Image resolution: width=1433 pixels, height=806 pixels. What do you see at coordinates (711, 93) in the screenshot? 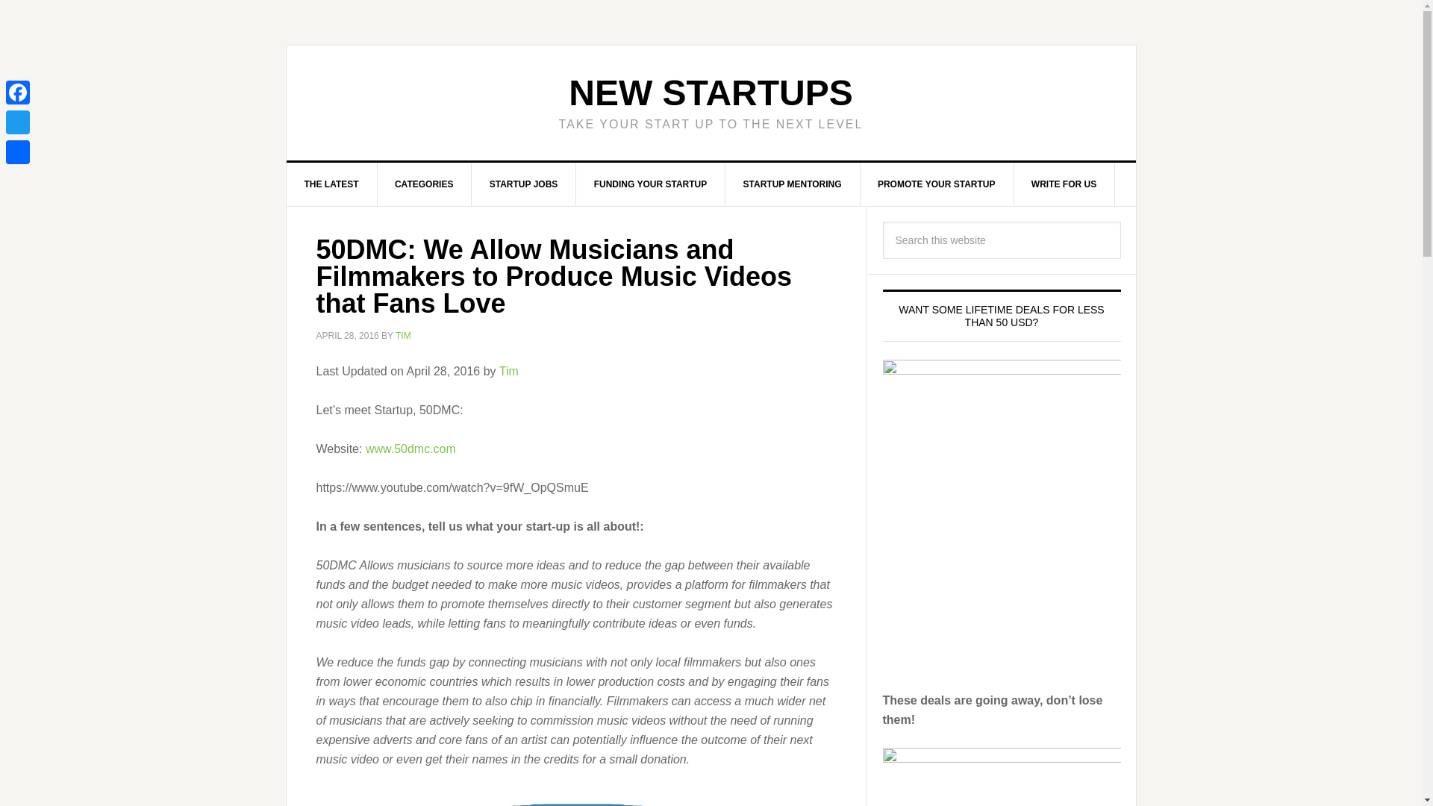
I see `NEW STARTUPS` at bounding box center [711, 93].